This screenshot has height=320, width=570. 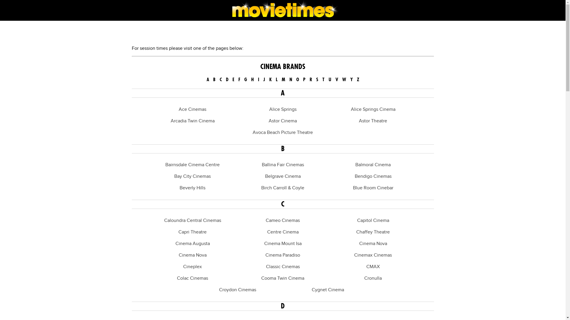 What do you see at coordinates (192, 177) in the screenshot?
I see `Bay City Cinemas` at bounding box center [192, 177].